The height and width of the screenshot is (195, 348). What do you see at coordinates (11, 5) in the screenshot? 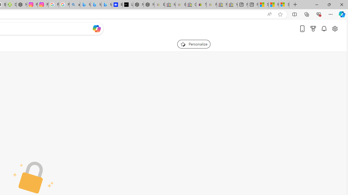
I see `Descarga Driver Updater` at bounding box center [11, 5].